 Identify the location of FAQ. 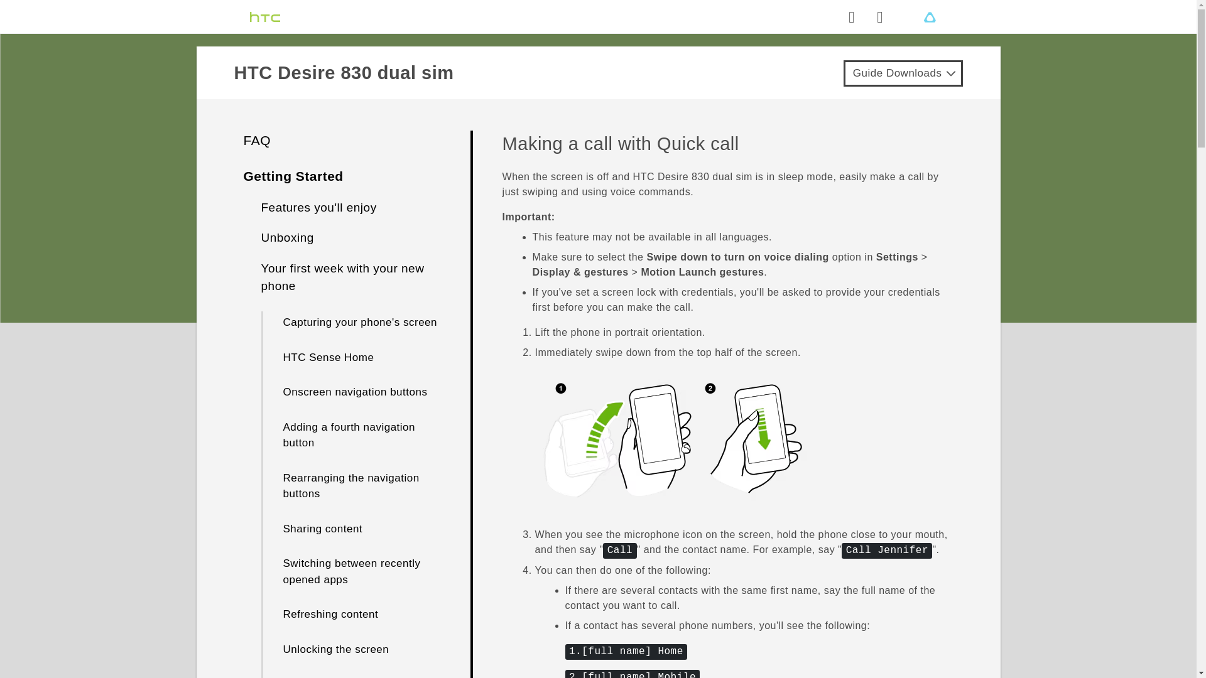
(258, 140).